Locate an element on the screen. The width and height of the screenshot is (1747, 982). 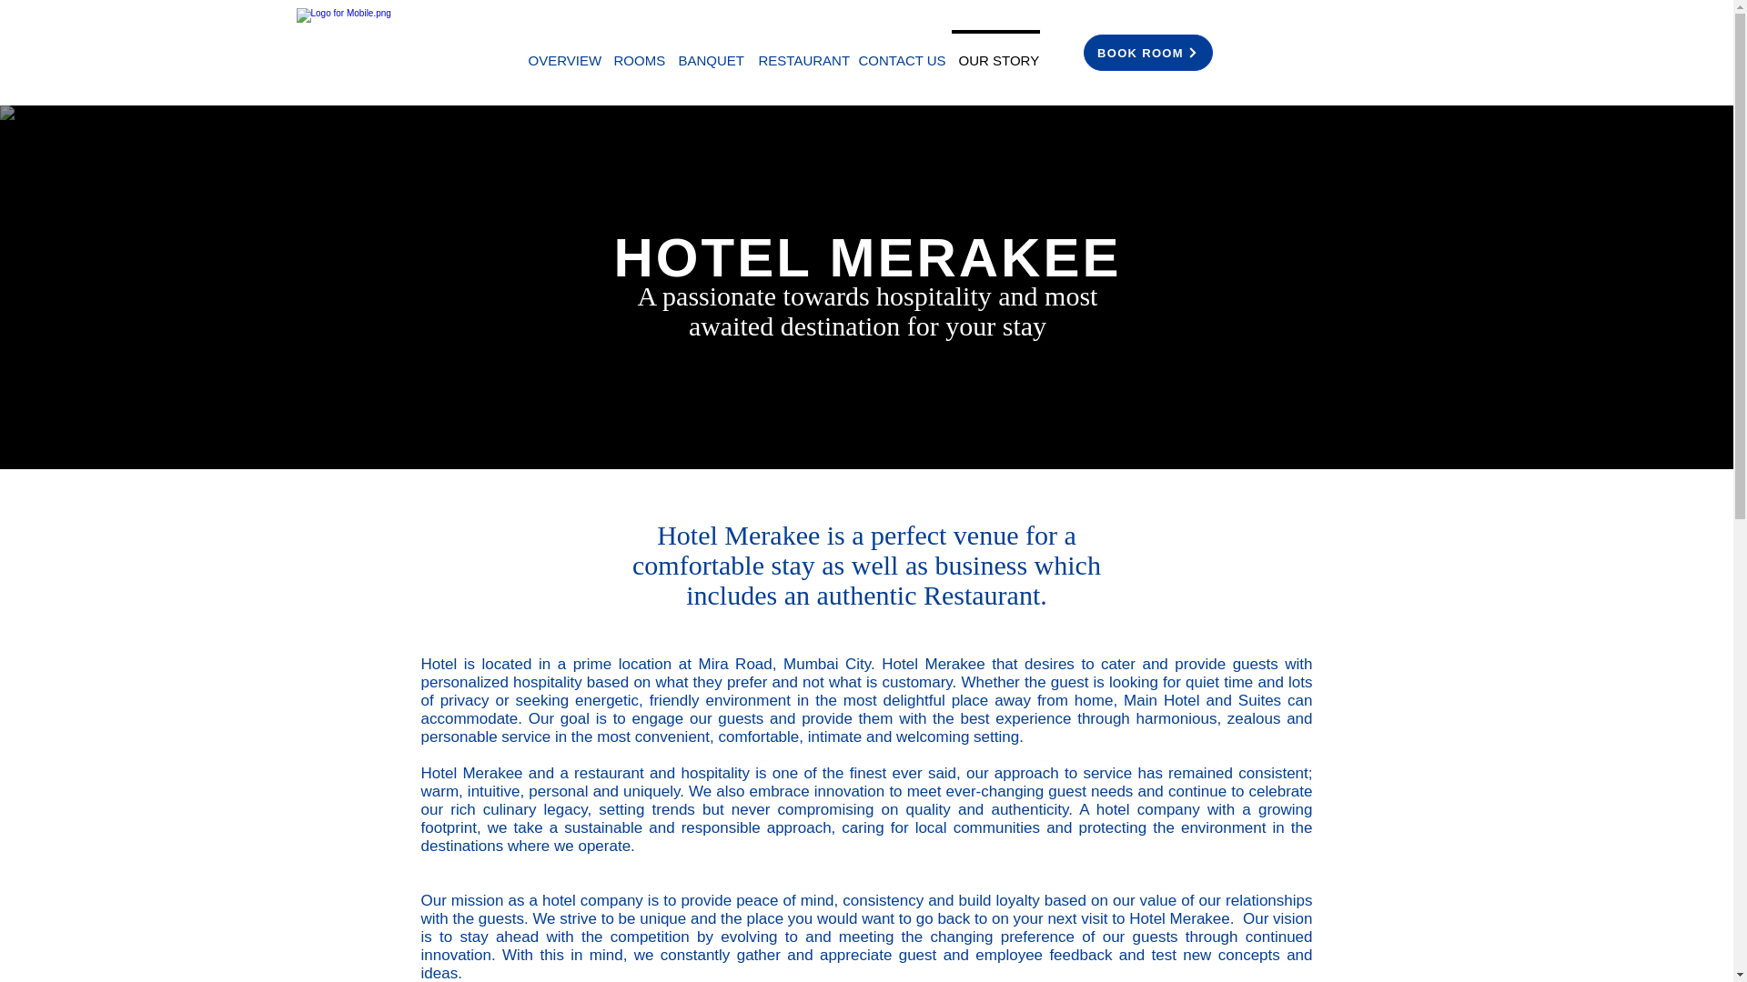
BOOK ROOM is located at coordinates (1147, 52).